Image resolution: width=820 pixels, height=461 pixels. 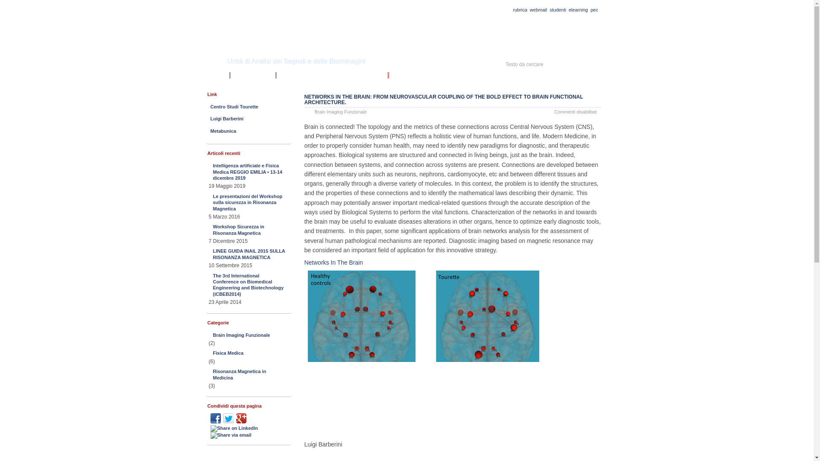 What do you see at coordinates (234, 428) in the screenshot?
I see `Share on LinkedIn` at bounding box center [234, 428].